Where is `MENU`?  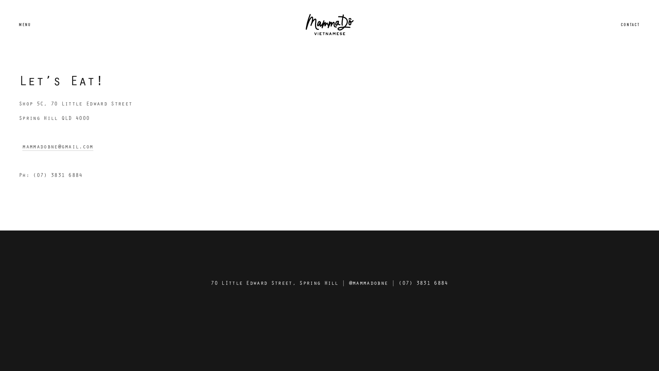
MENU is located at coordinates (25, 25).